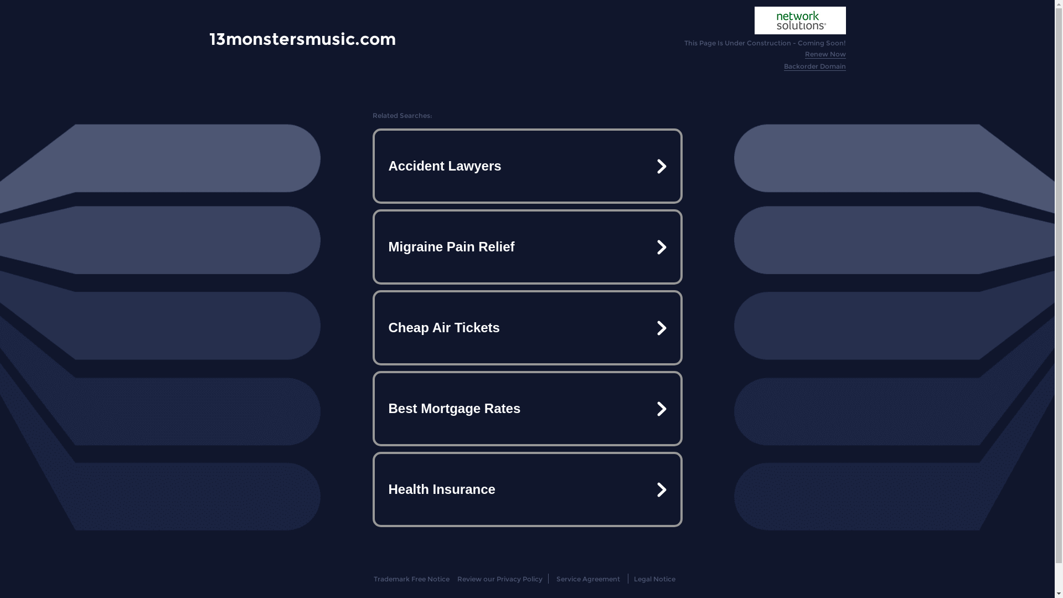 The height and width of the screenshot is (598, 1063). I want to click on Trademark Free Notice, so click(412, 579).